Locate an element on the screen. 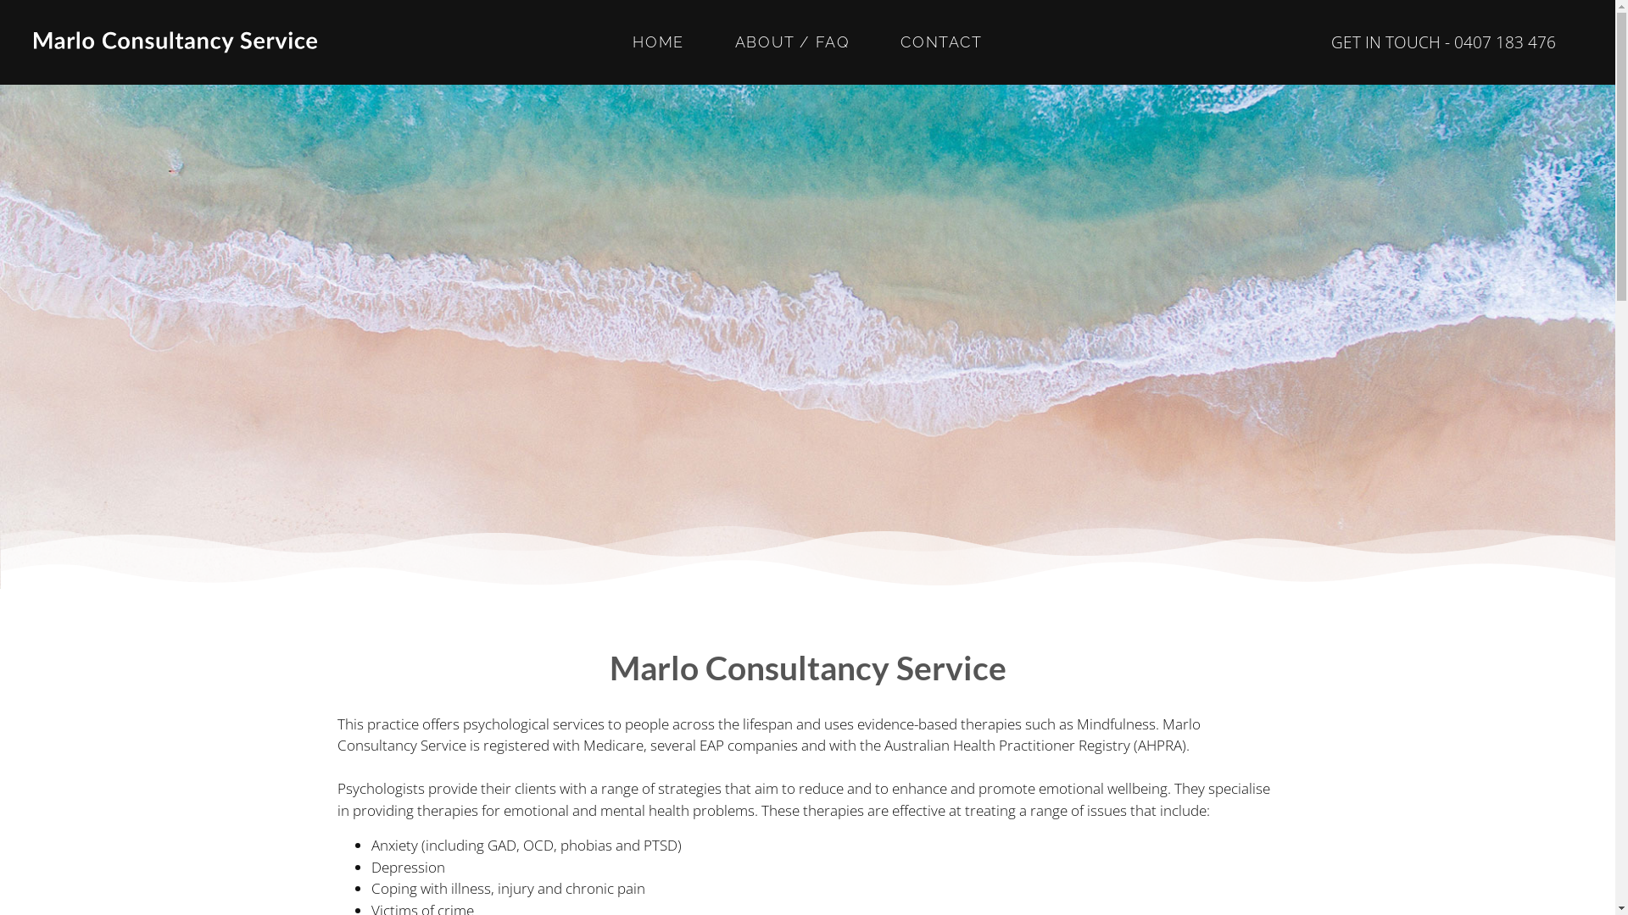 The height and width of the screenshot is (915, 1628). HOME is located at coordinates (658, 42).